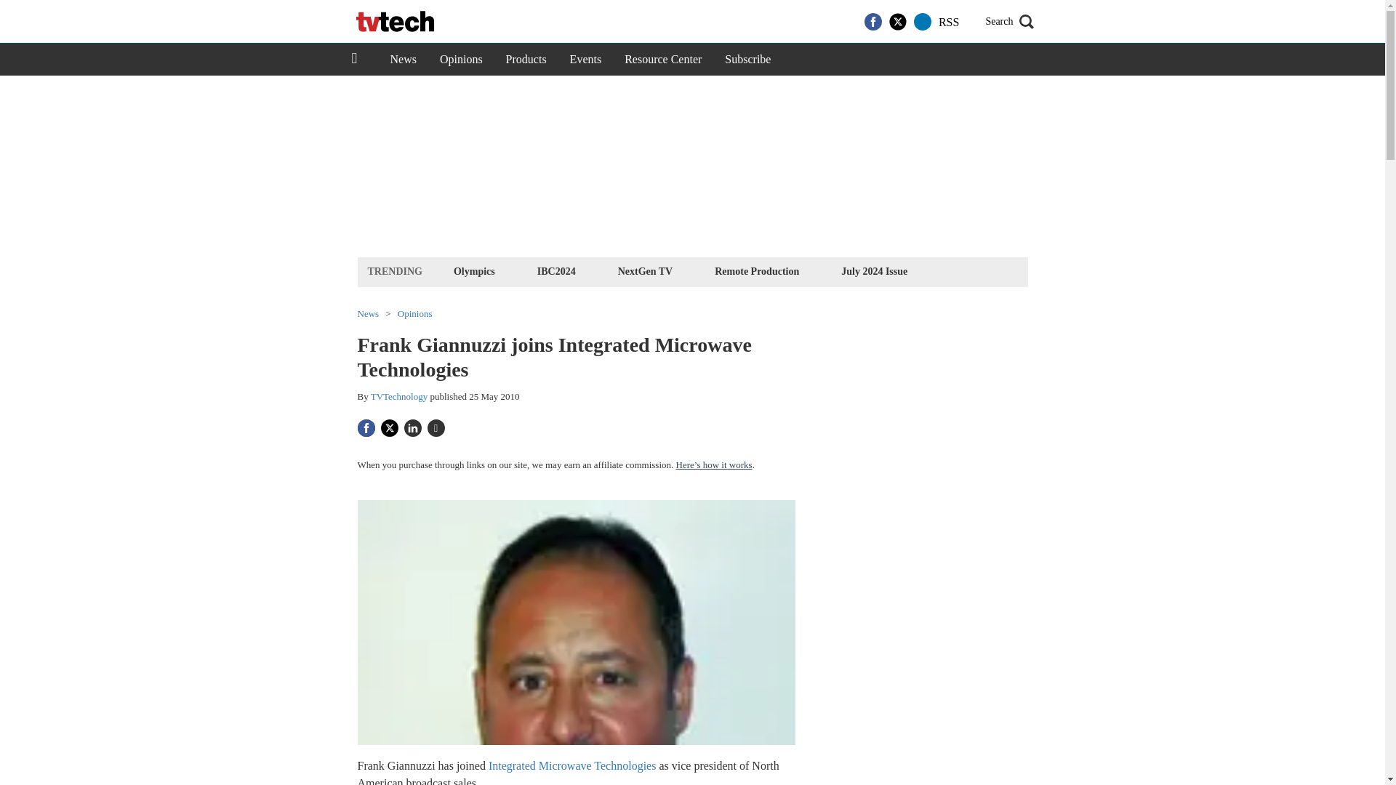 Image resolution: width=1396 pixels, height=785 pixels. What do you see at coordinates (586, 60) in the screenshot?
I see `Events` at bounding box center [586, 60].